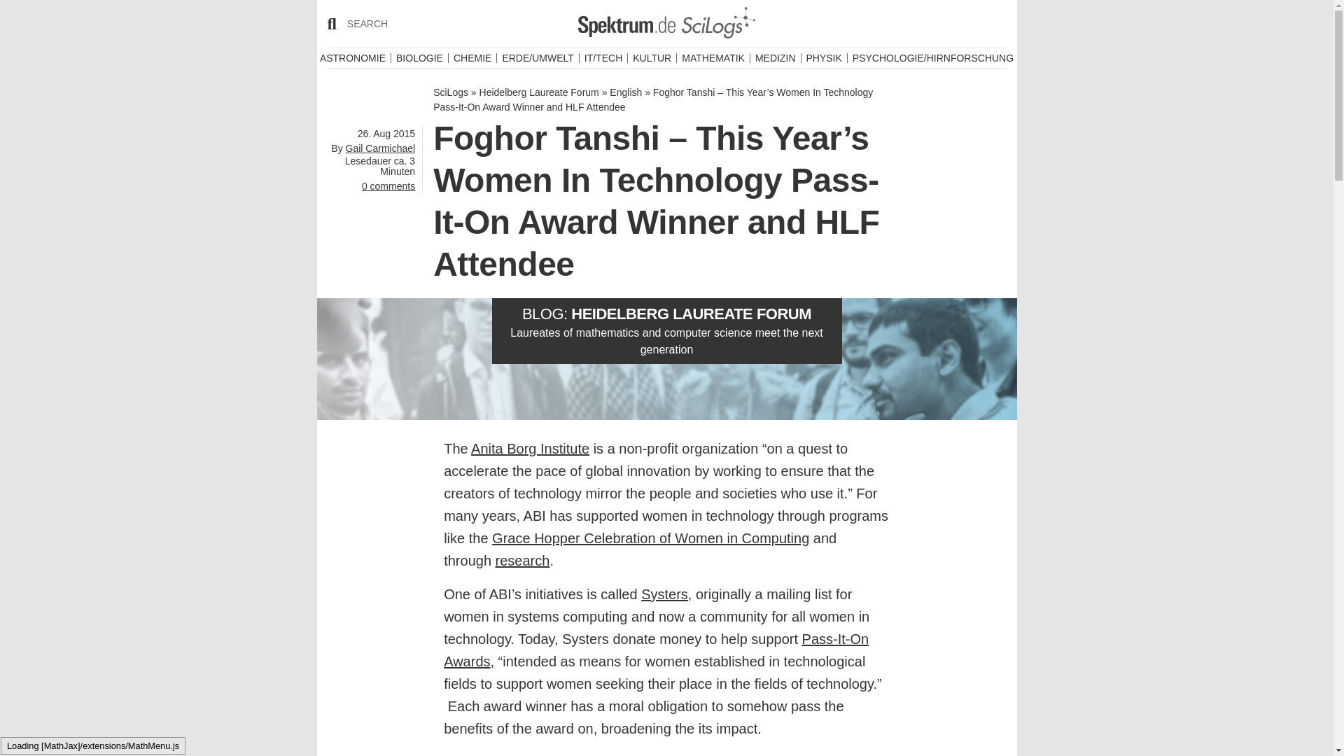  What do you see at coordinates (472, 57) in the screenshot?
I see `CHEMIE` at bounding box center [472, 57].